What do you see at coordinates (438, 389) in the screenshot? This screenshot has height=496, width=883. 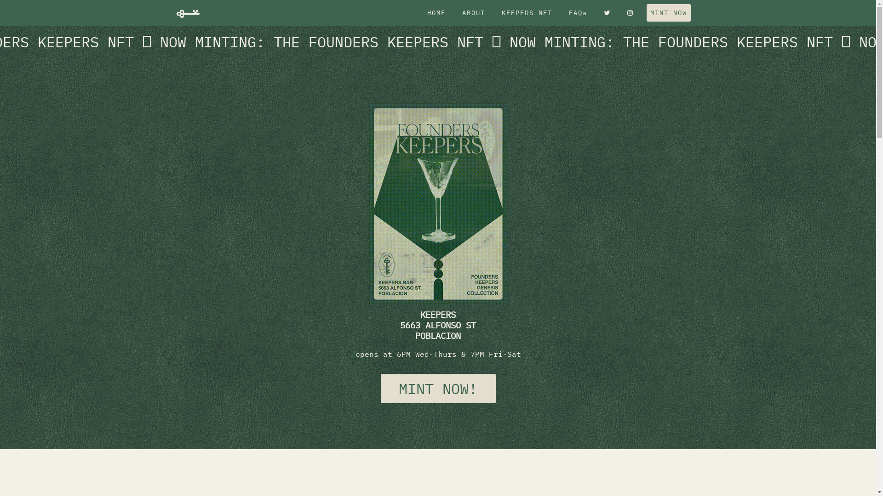 I see `MINT NOW!` at bounding box center [438, 389].